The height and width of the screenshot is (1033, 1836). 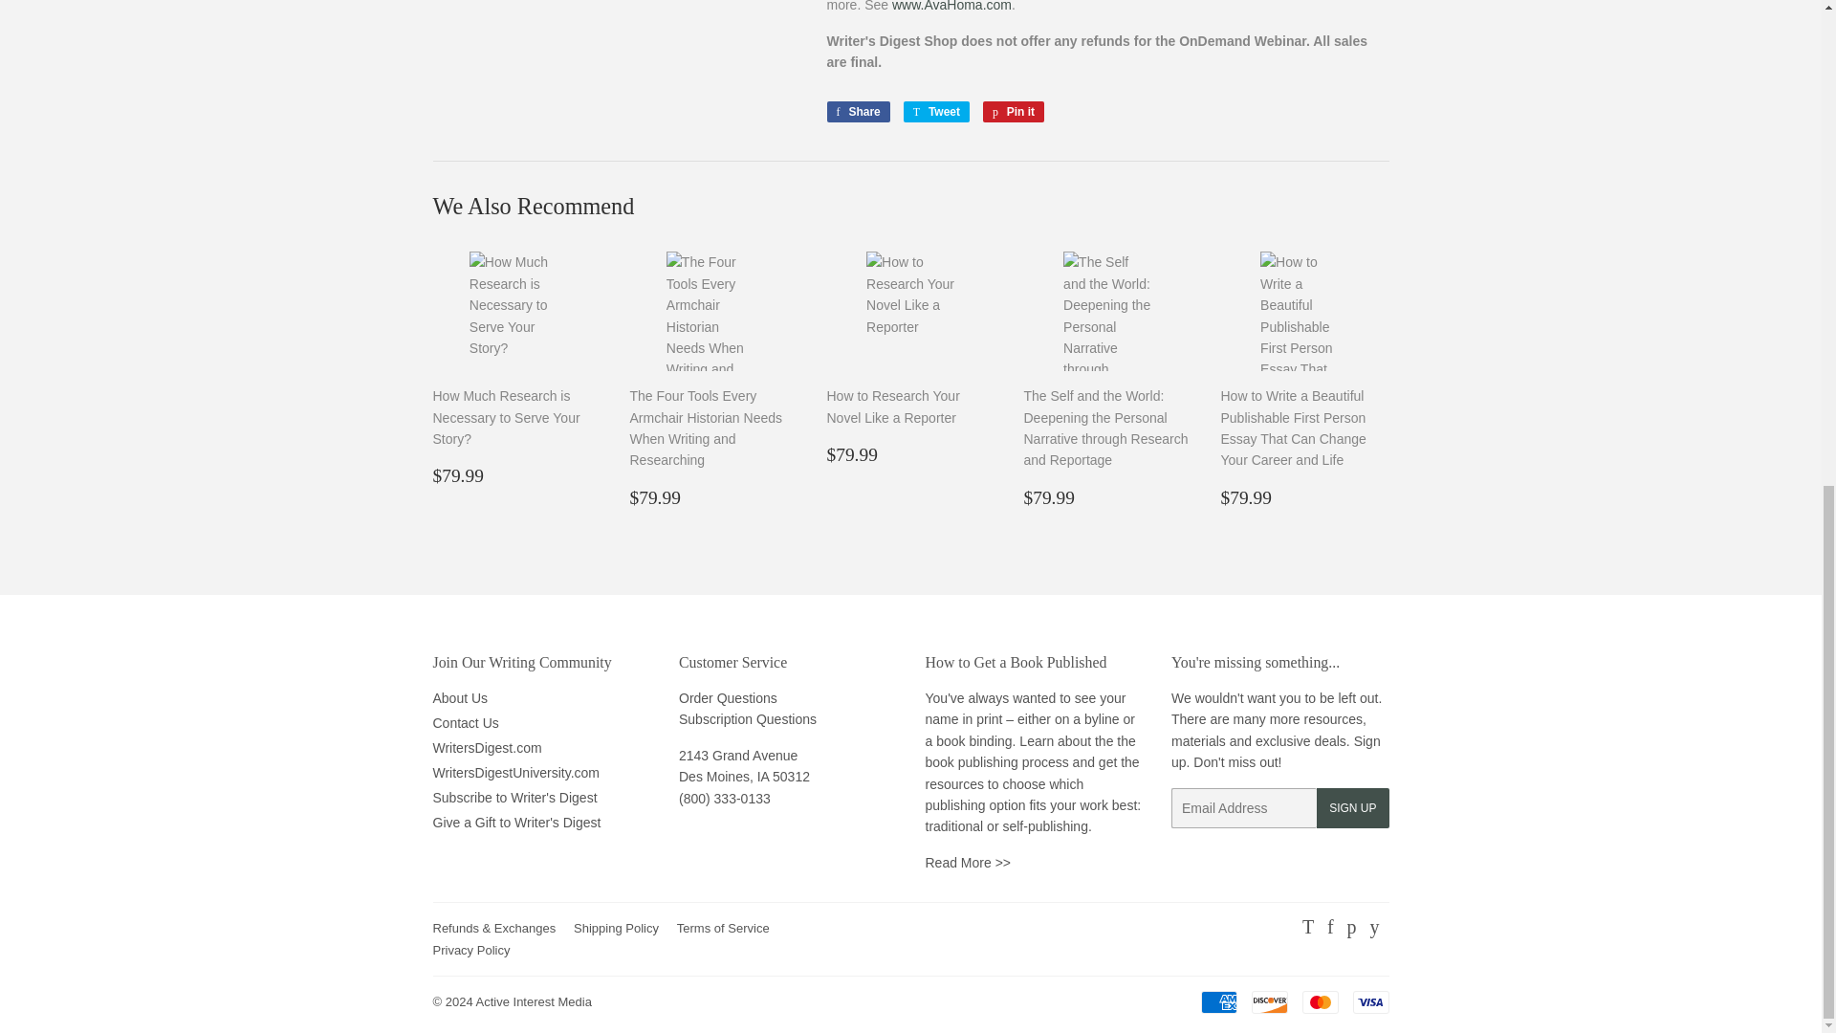 I want to click on Discover, so click(x=1268, y=1001).